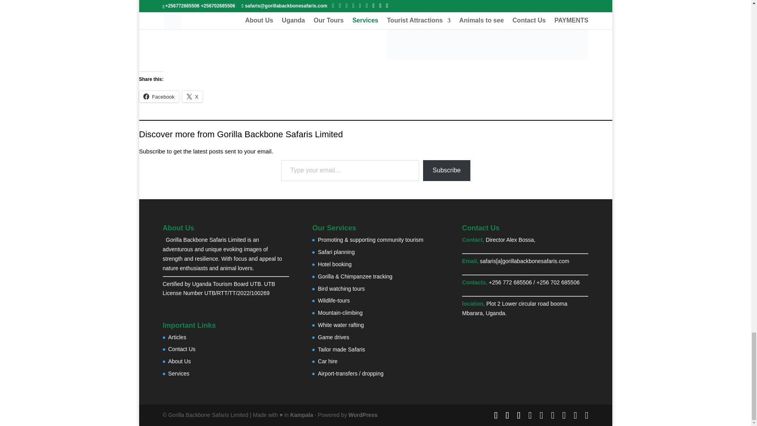 Image resolution: width=757 pixels, height=426 pixels. I want to click on About Us, so click(179, 361).